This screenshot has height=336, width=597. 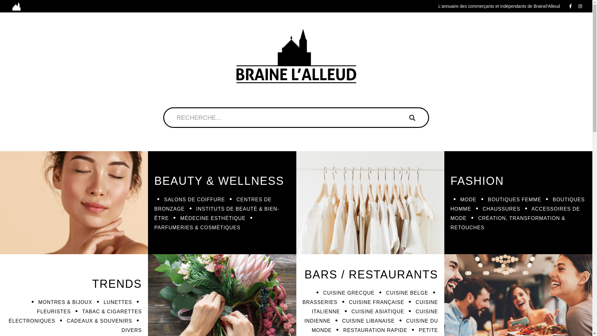 I want to click on FASHION, so click(x=477, y=181).